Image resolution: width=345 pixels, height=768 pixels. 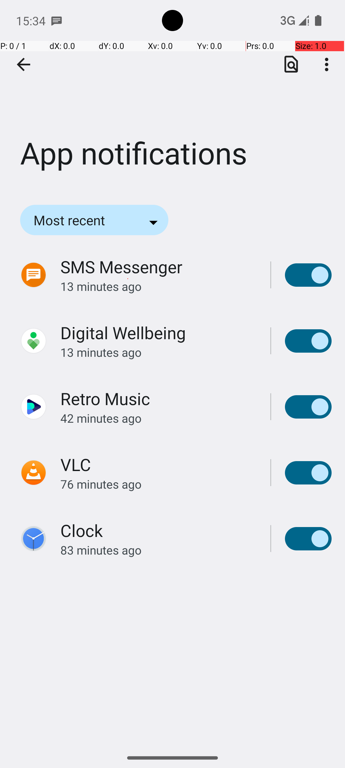 I want to click on Most recent, so click(x=78, y=220).